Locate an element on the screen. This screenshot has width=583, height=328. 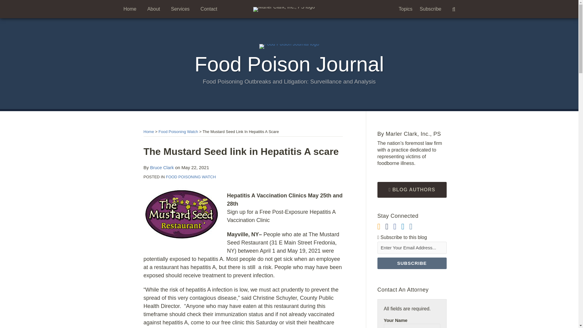
Topics is located at coordinates (405, 9).